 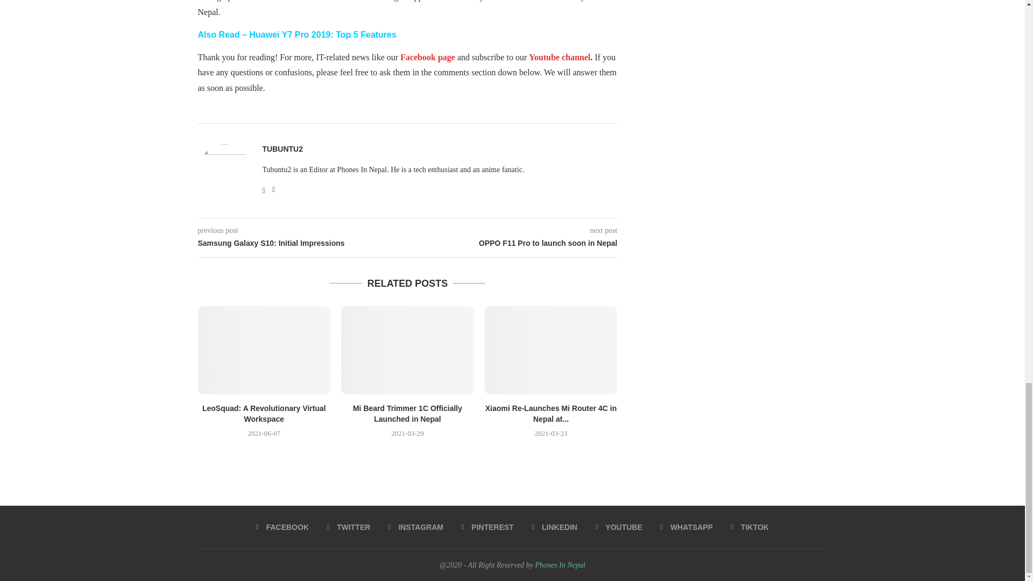 I want to click on Xiaomi Re-Launches Mi Router 4C in Nepal at..., so click(x=551, y=413).